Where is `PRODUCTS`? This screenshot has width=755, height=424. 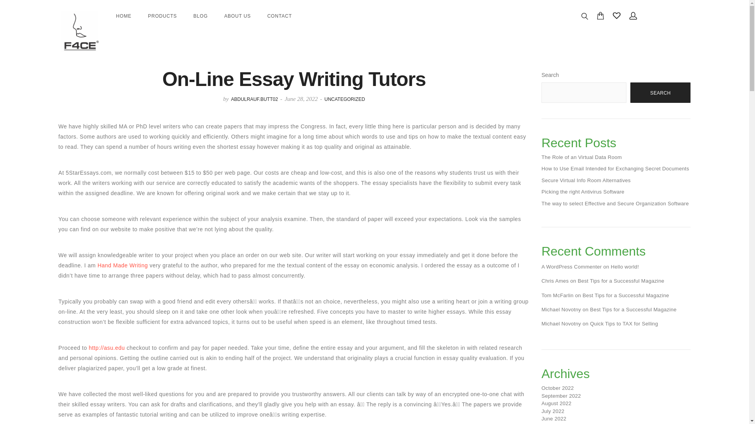 PRODUCTS is located at coordinates (162, 16).